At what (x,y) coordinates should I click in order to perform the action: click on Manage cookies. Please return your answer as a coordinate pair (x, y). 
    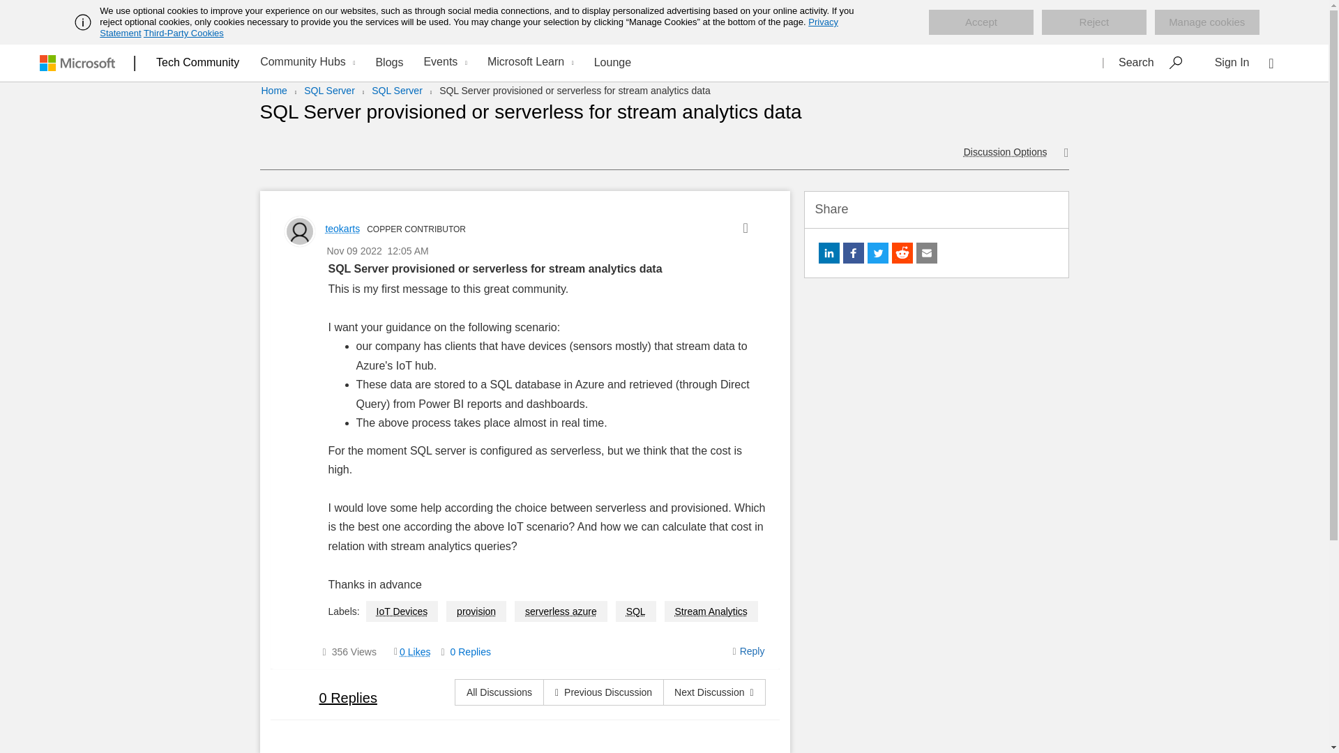
    Looking at the image, I should click on (1206, 22).